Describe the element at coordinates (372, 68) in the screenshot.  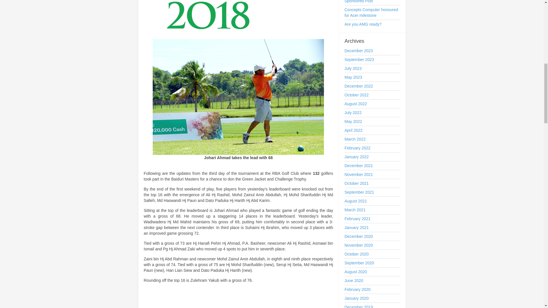
I see `July 2023` at that location.